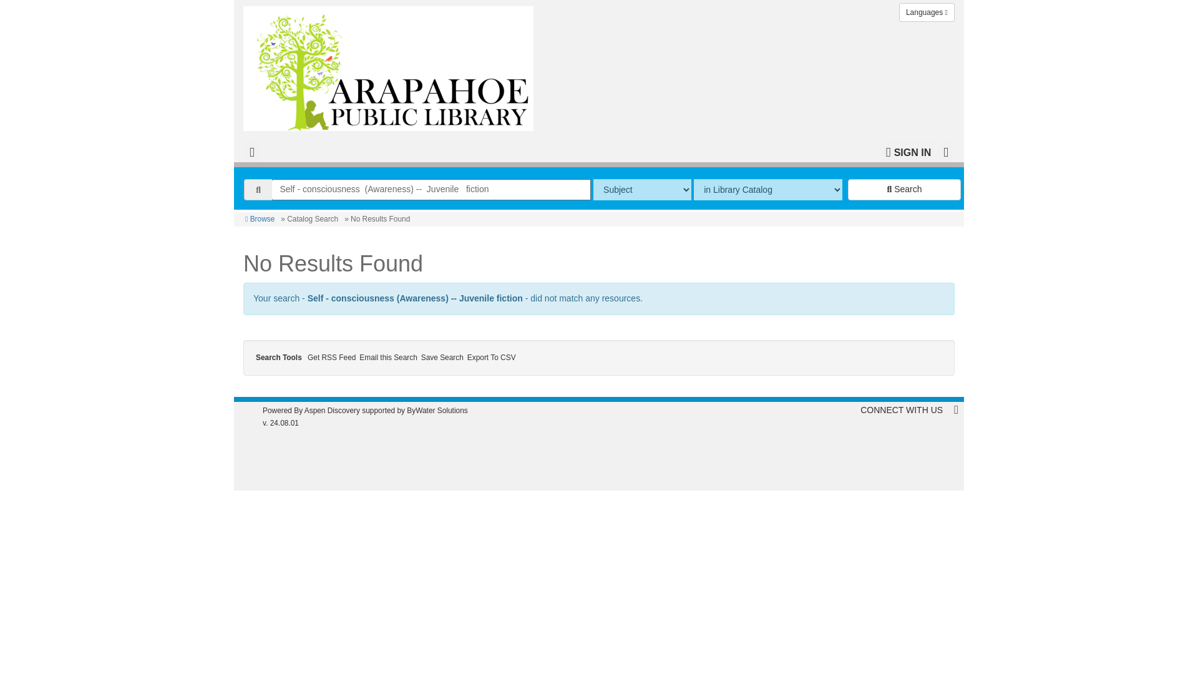 Image resolution: width=1198 pixels, height=674 pixels. Describe the element at coordinates (260, 218) in the screenshot. I see `Browse` at that location.